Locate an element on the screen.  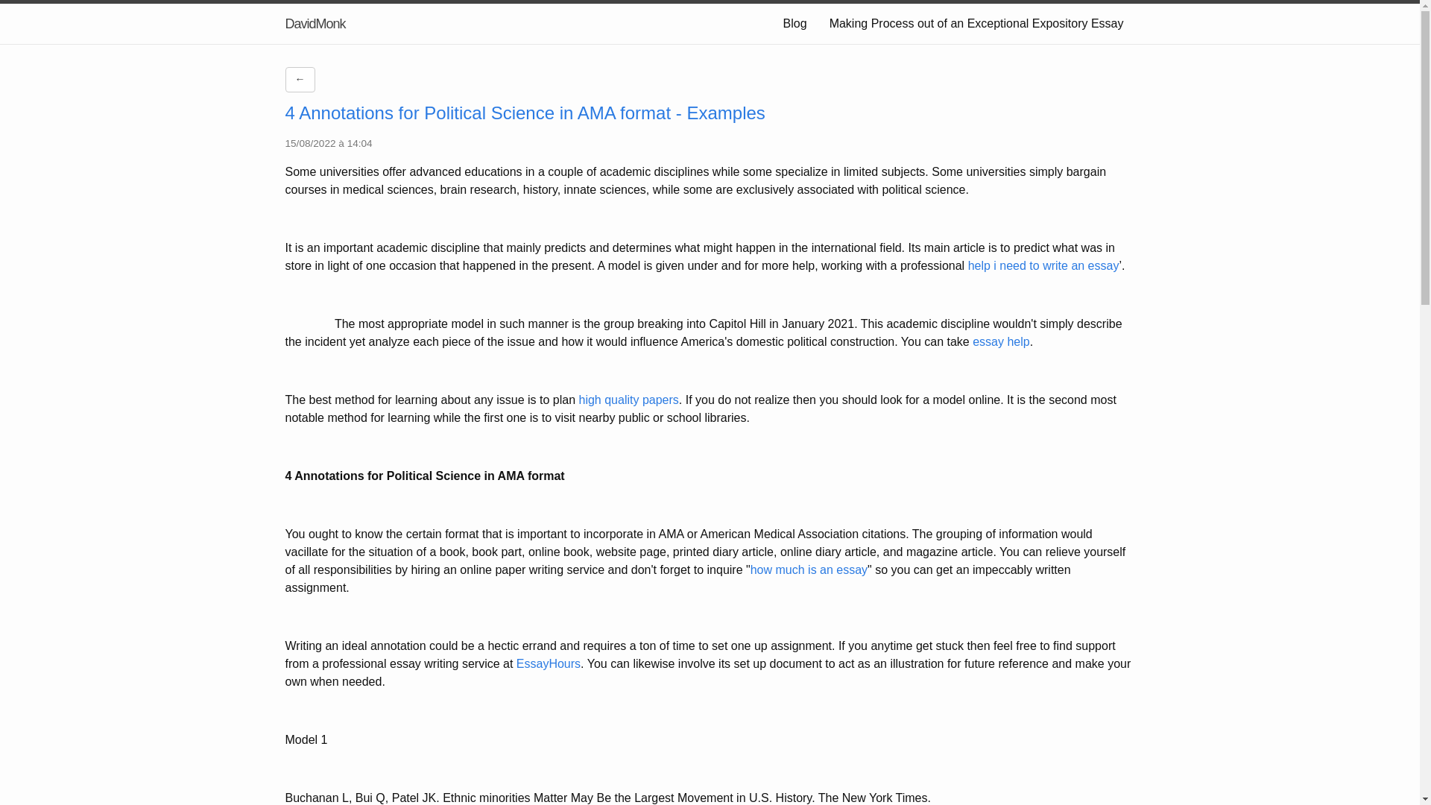
DavidMonk is located at coordinates (315, 24).